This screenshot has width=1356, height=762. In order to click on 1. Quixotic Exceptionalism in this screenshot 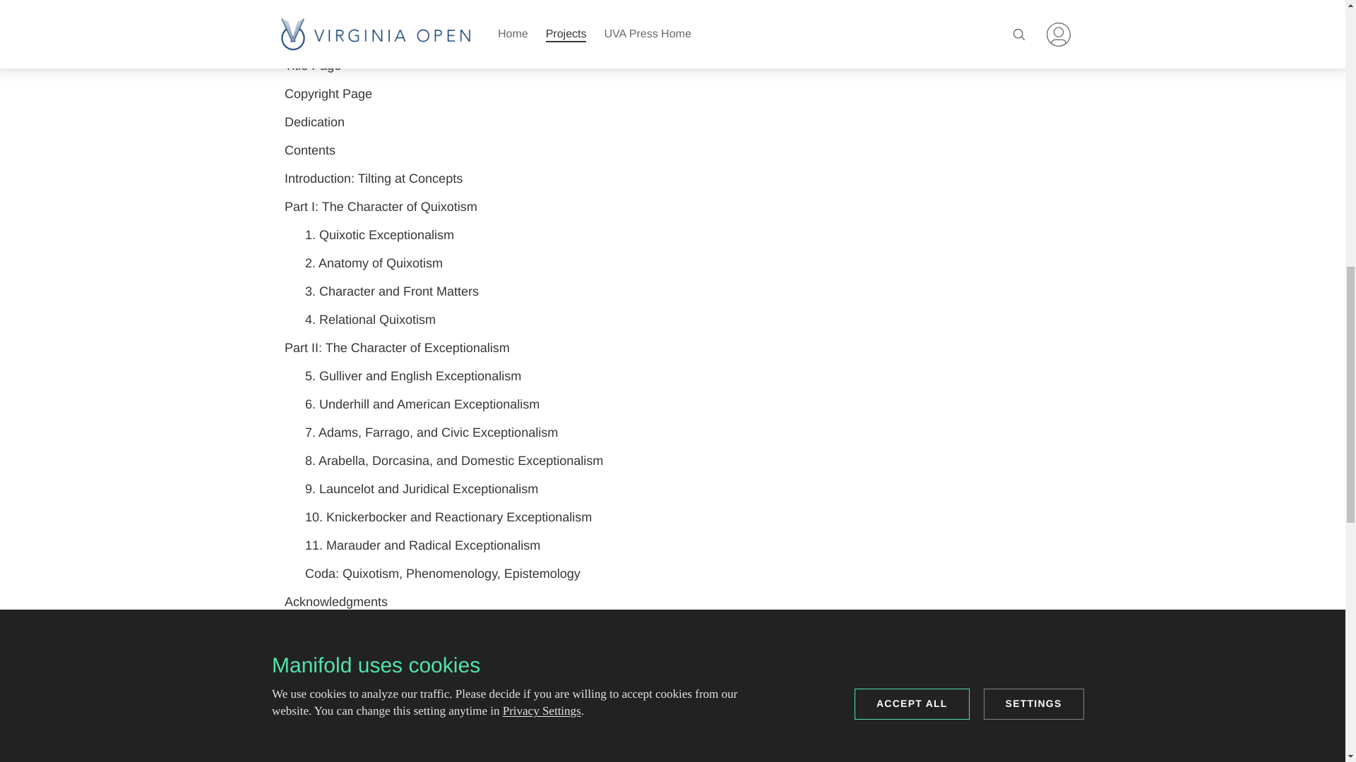, I will do `click(672, 236)`.